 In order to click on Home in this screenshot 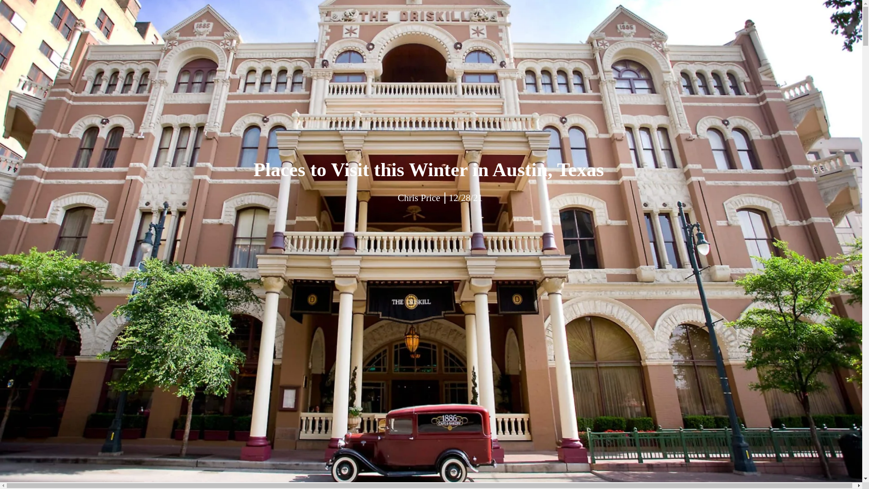, I will do `click(806, 104)`.